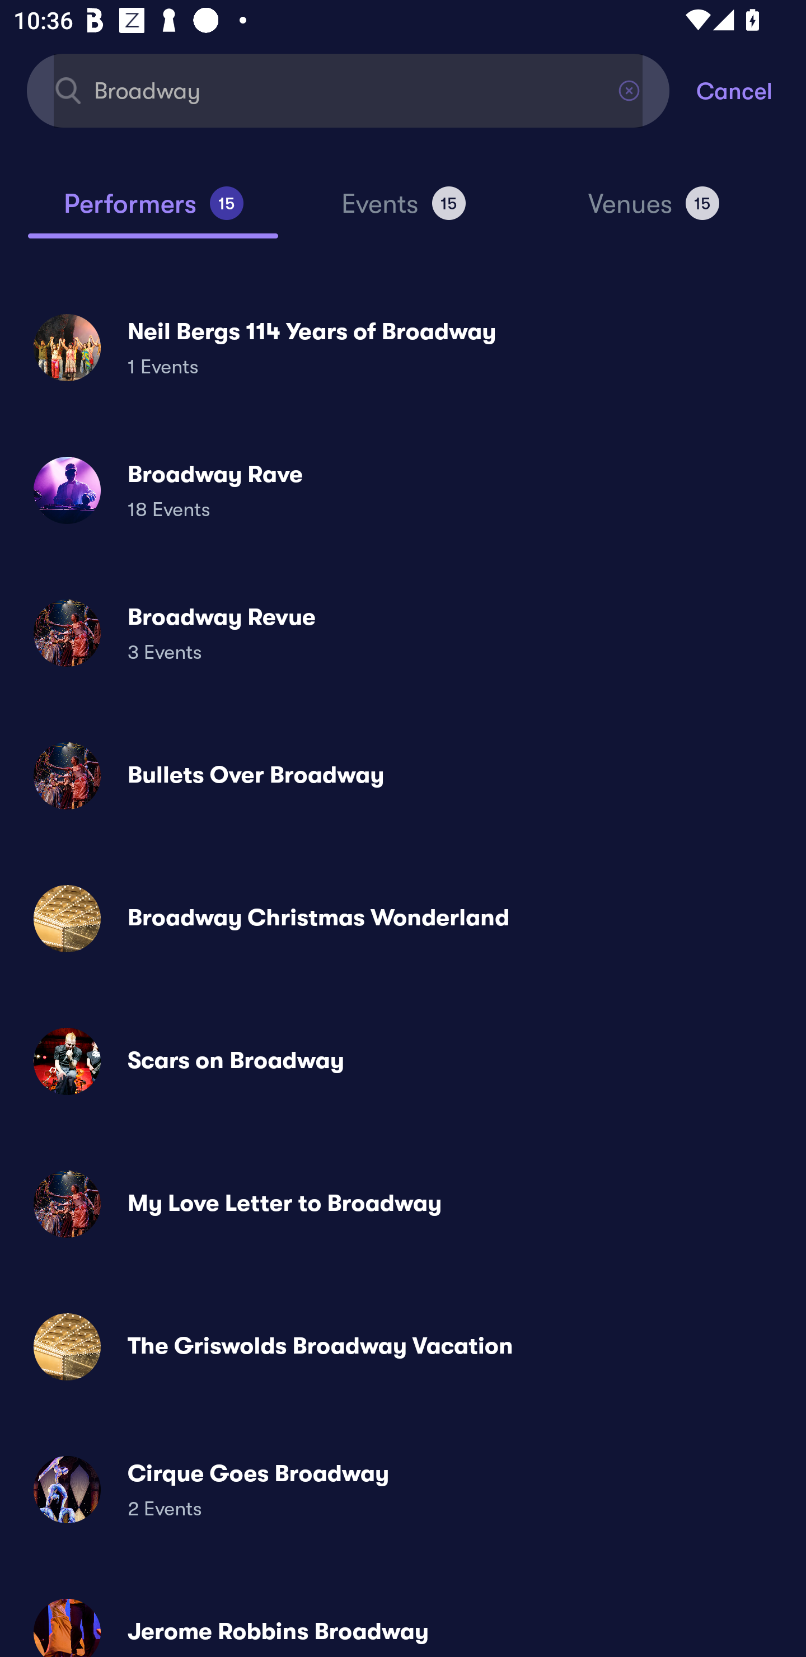  What do you see at coordinates (403, 212) in the screenshot?
I see `Events 15` at bounding box center [403, 212].